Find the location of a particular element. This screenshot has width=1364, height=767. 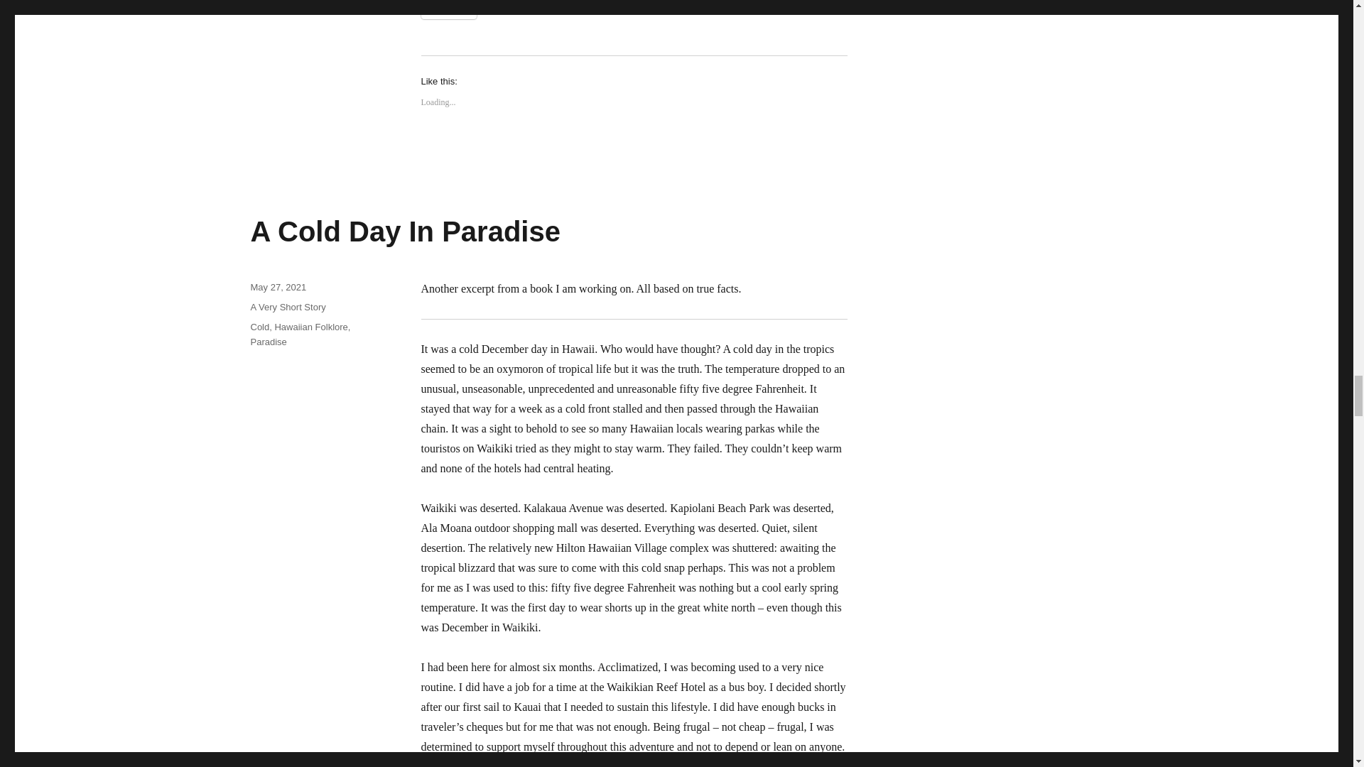

A Cold Day In Paradise is located at coordinates (404, 231).